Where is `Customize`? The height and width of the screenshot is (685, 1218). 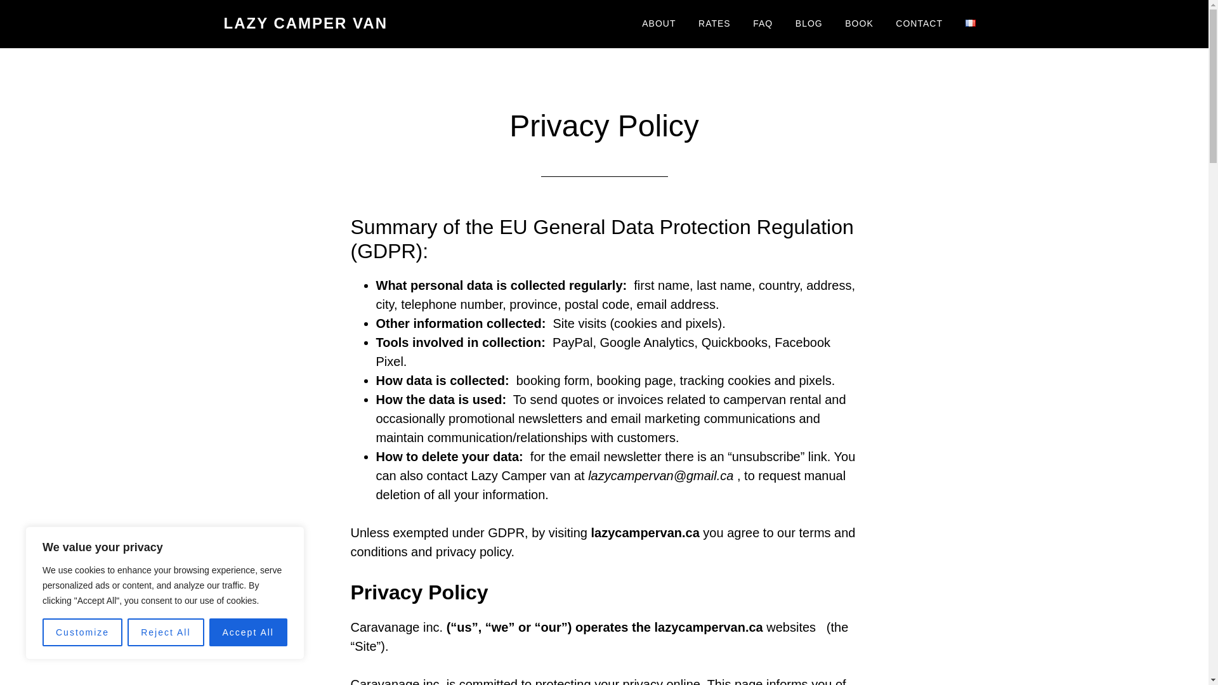
Customize is located at coordinates (82, 632).